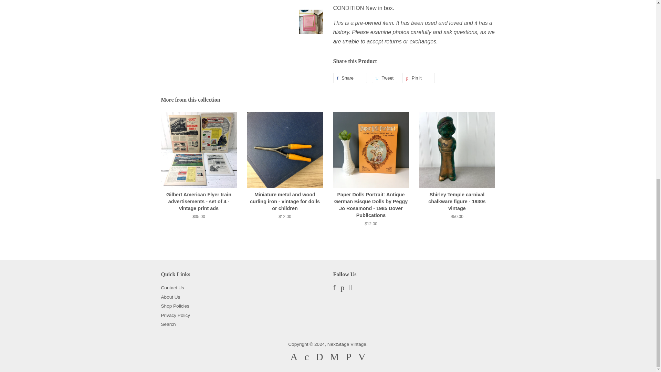 The image size is (661, 372). What do you see at coordinates (419, 77) in the screenshot?
I see `Pin on Pinterest` at bounding box center [419, 77].